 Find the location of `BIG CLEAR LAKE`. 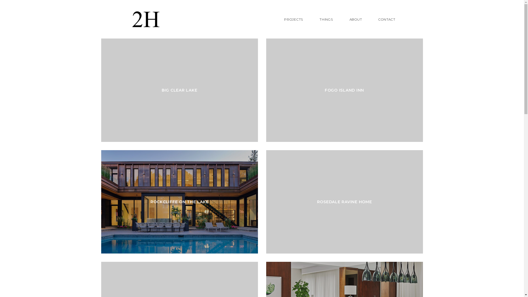

BIG CLEAR LAKE is located at coordinates (180, 90).